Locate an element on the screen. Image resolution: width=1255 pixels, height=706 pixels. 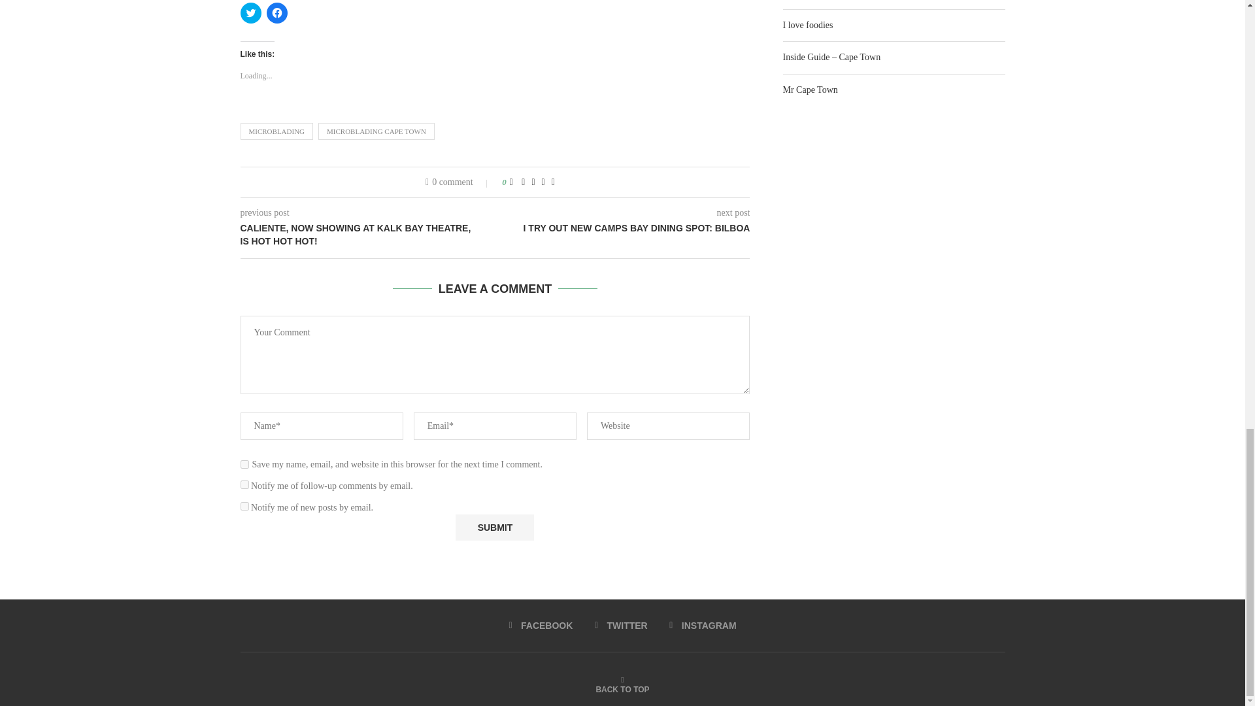
yes is located at coordinates (244, 464).